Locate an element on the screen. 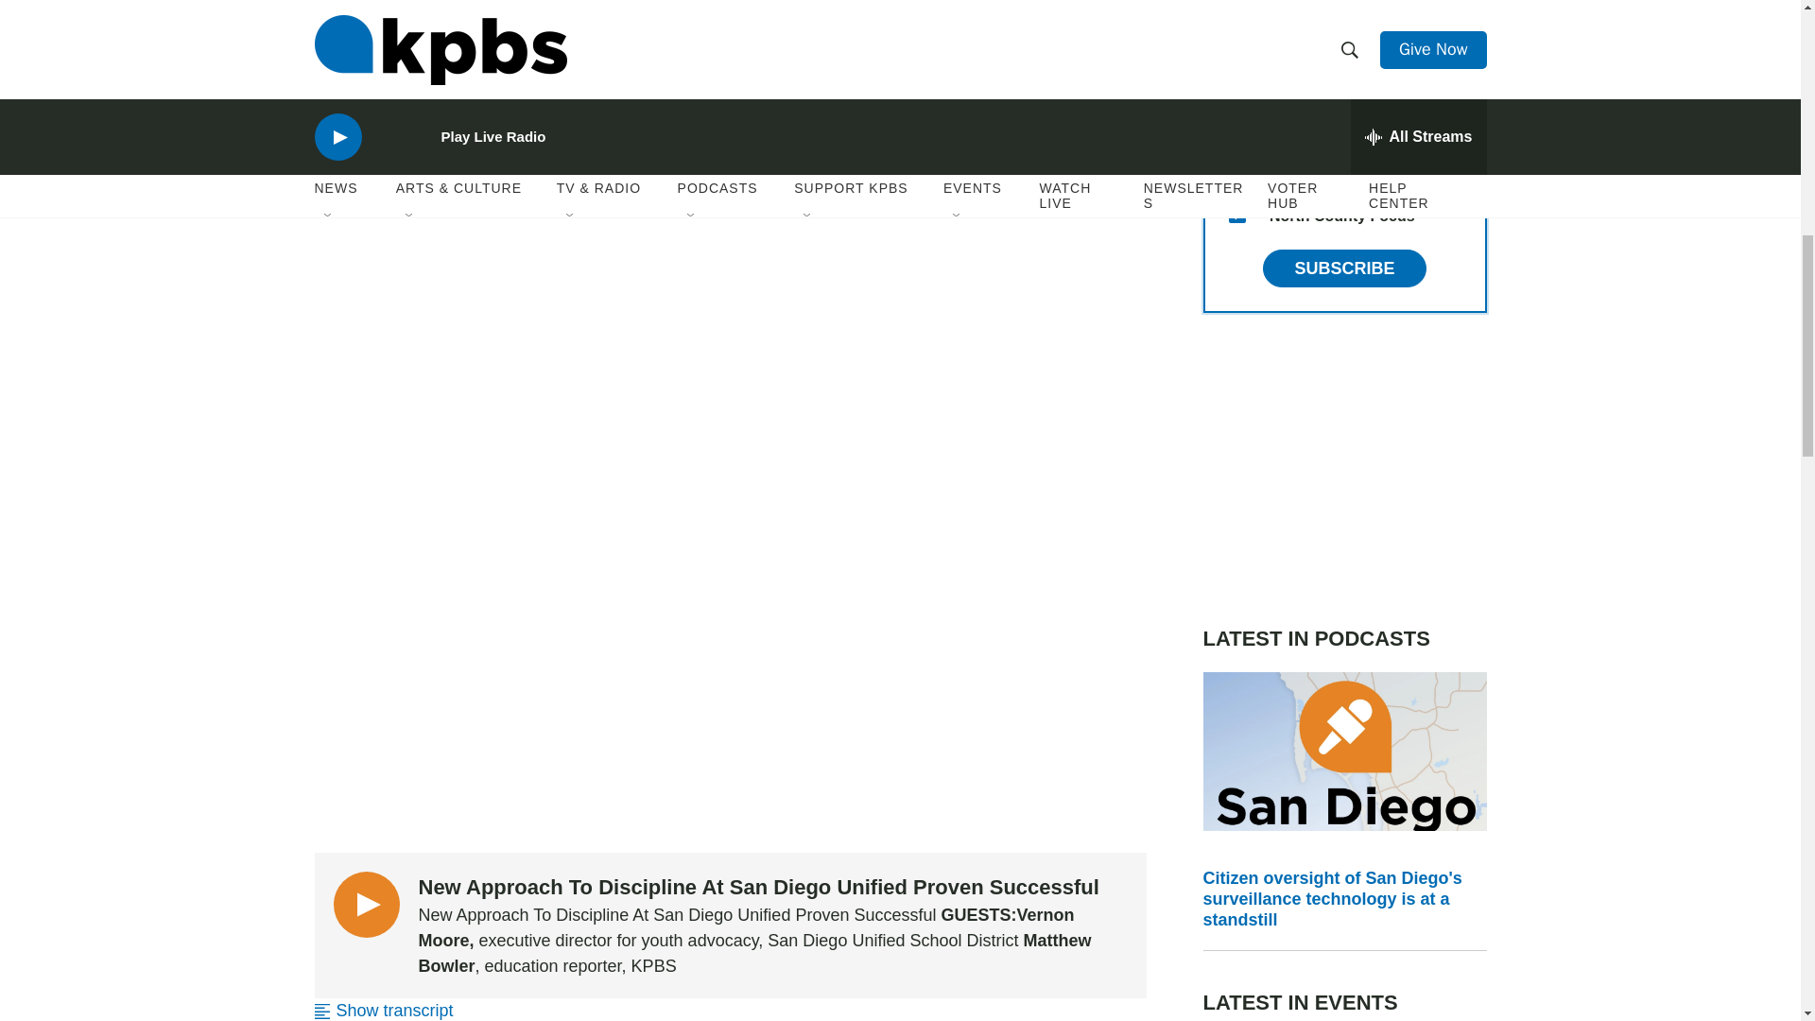 The width and height of the screenshot is (1815, 1021). 6 is located at coordinates (1236, 32).